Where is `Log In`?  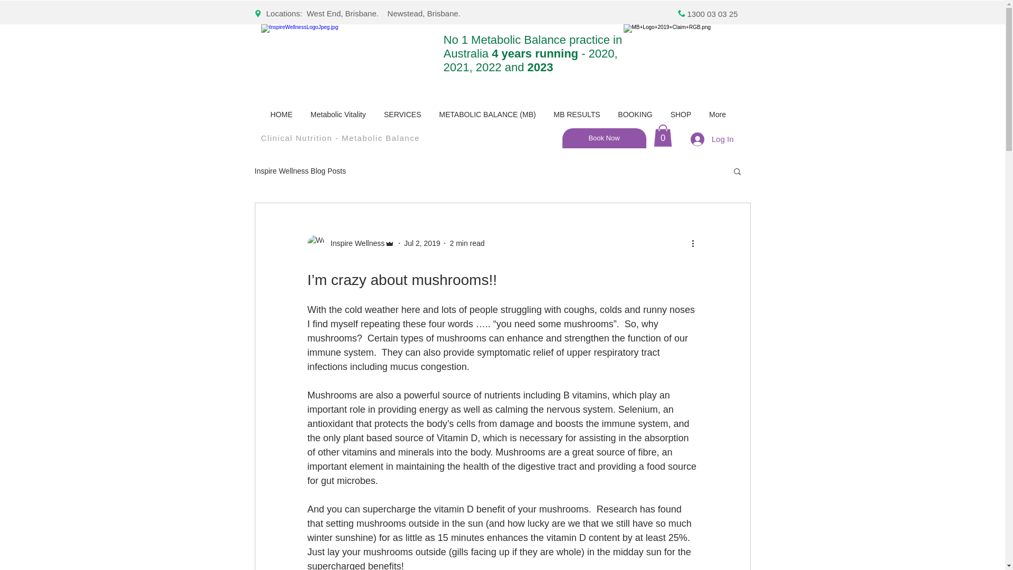
Log In is located at coordinates (712, 139).